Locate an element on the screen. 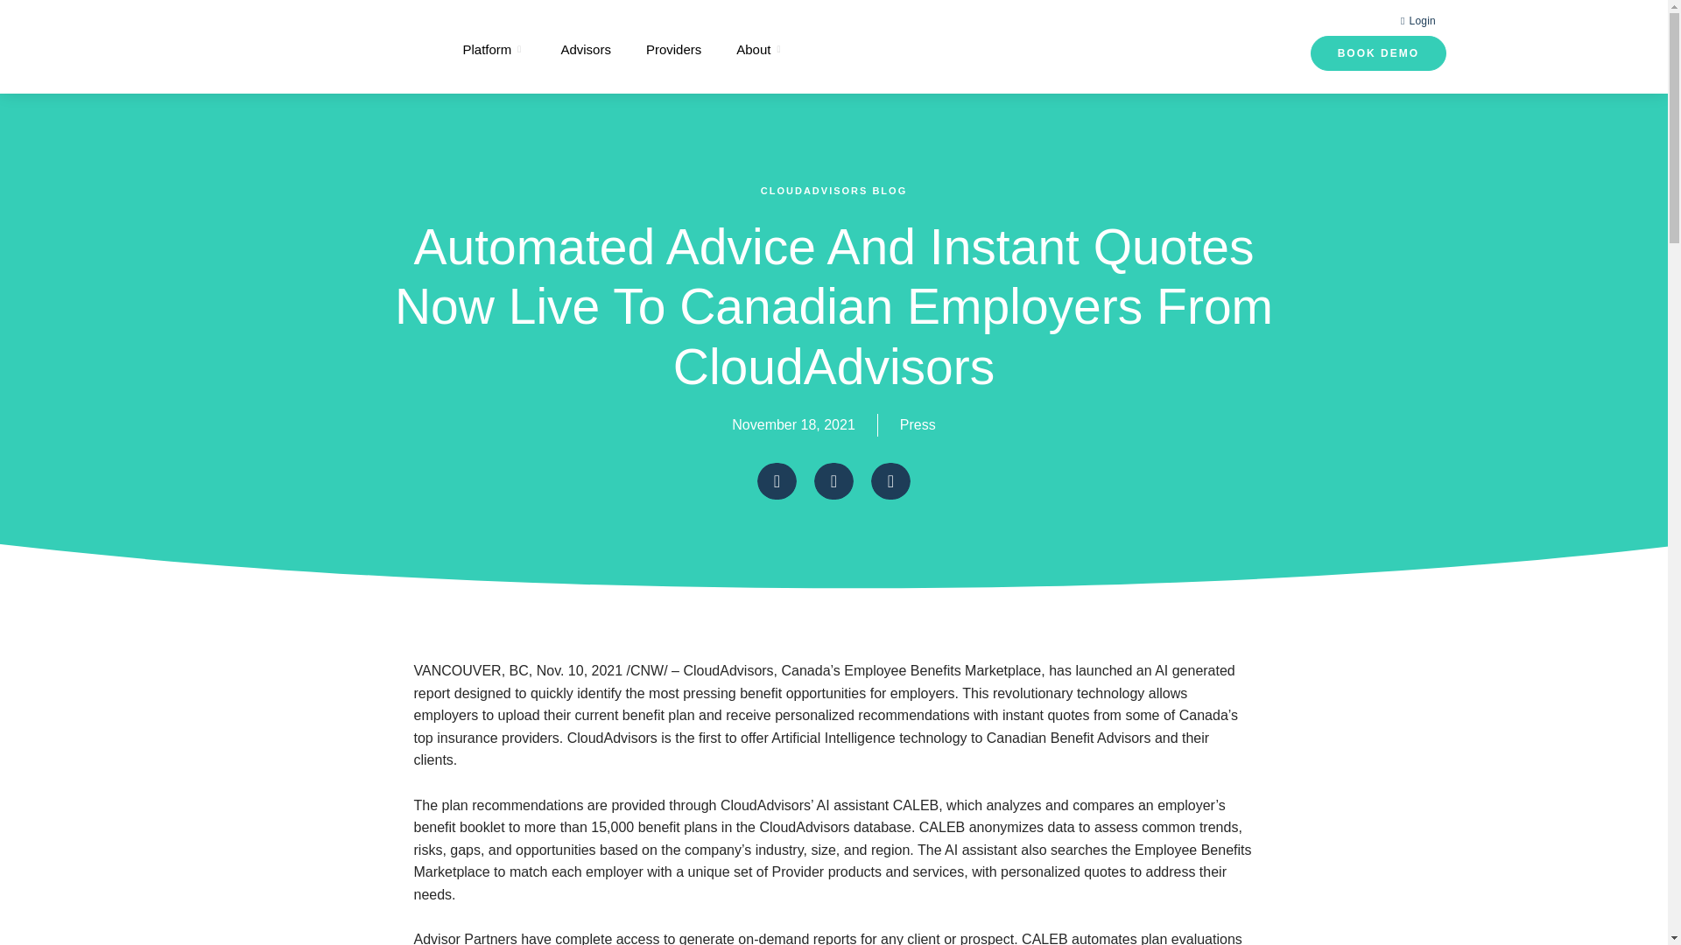  Press is located at coordinates (918, 424).